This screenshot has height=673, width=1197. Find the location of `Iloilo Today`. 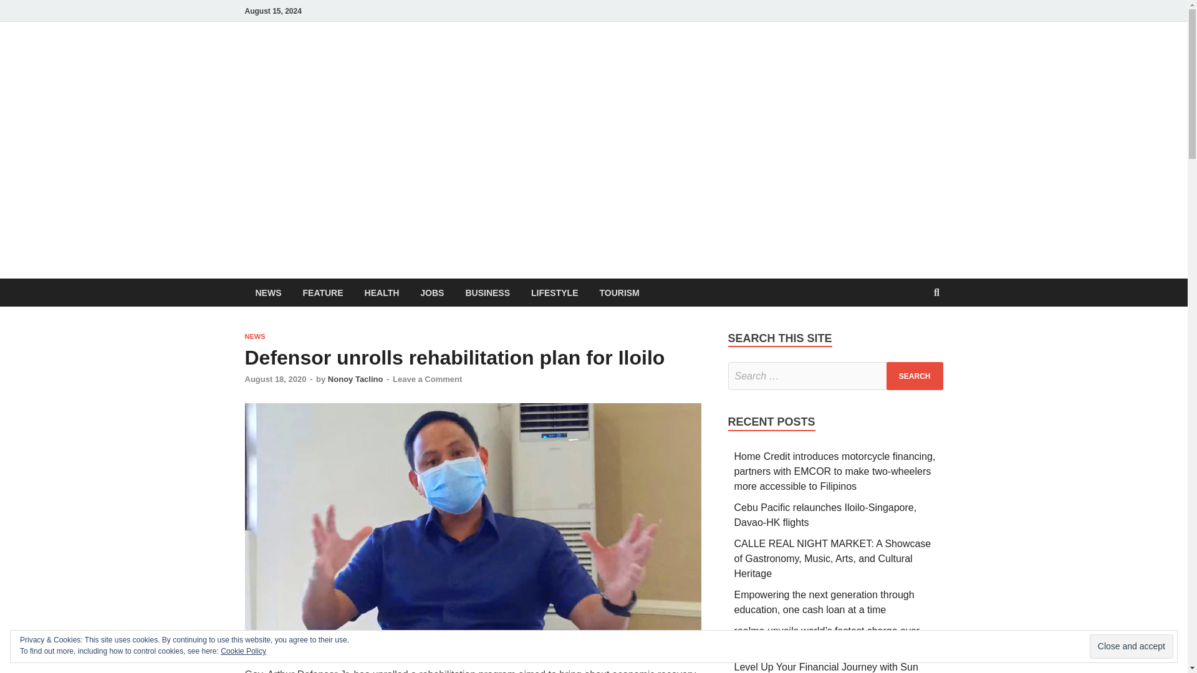

Iloilo Today is located at coordinates (532, 64).